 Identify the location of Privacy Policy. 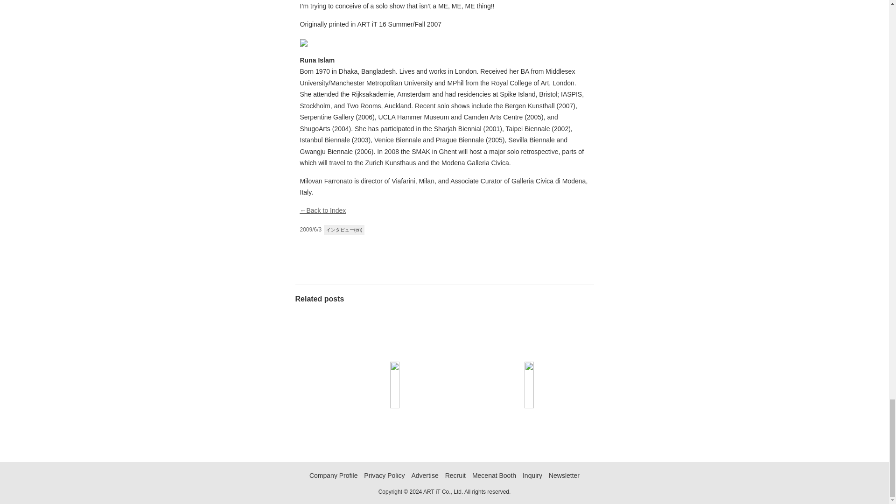
(384, 475).